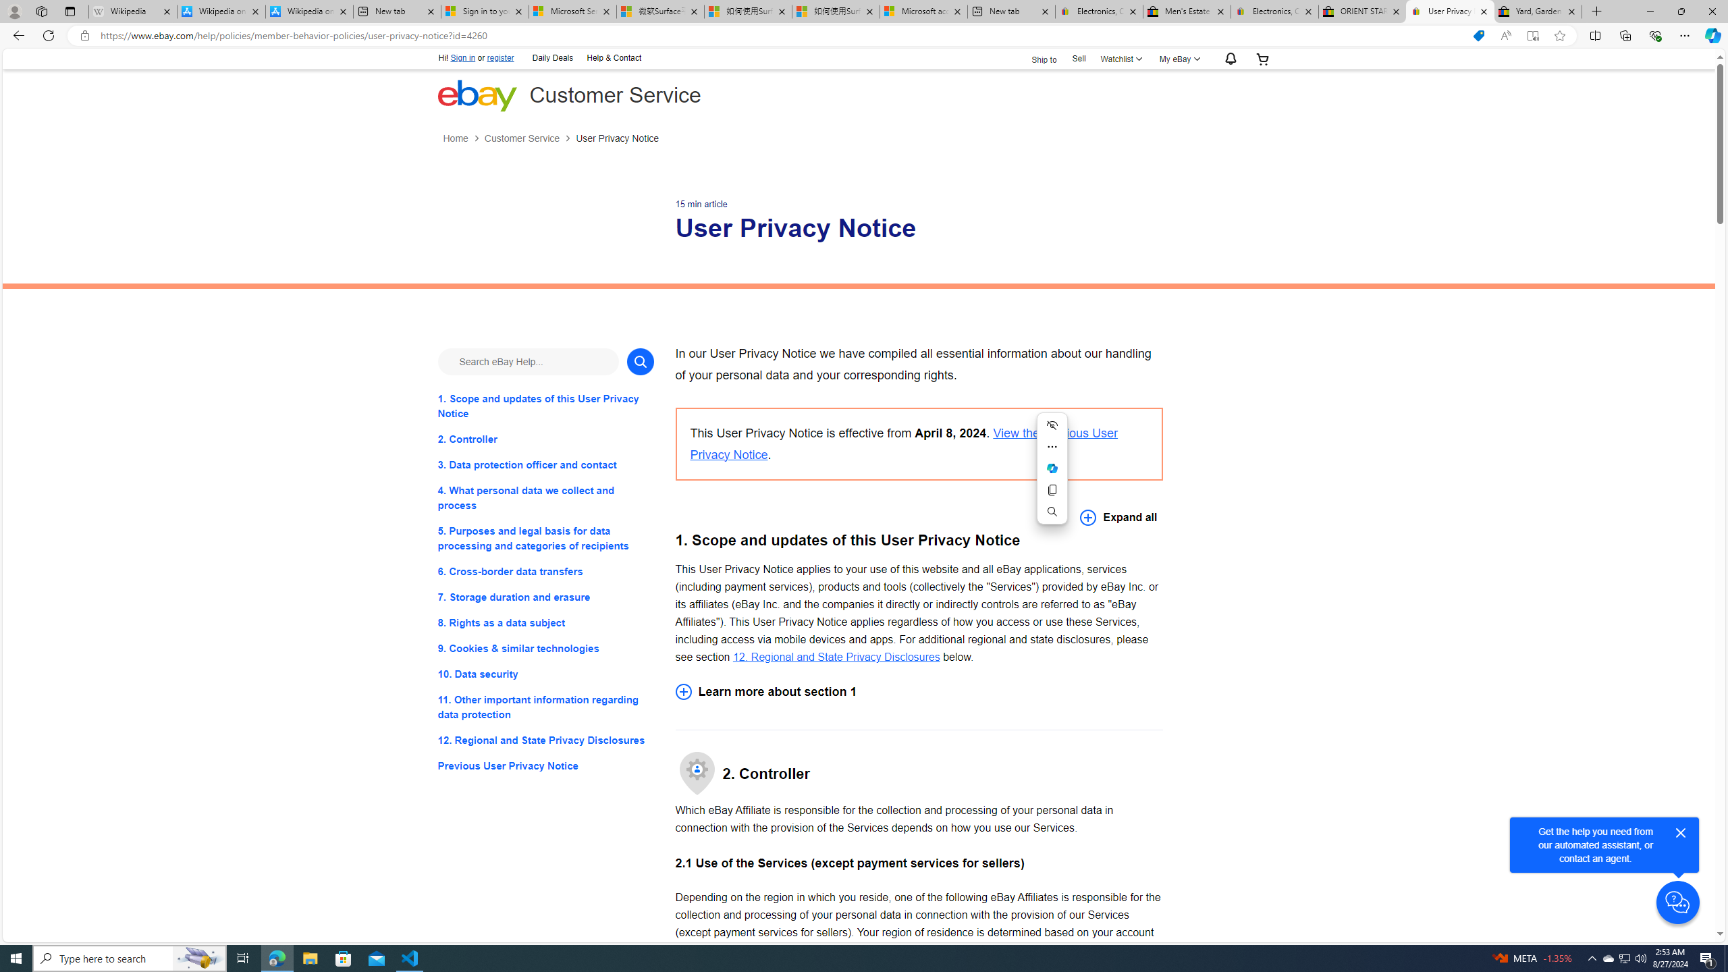  What do you see at coordinates (545, 597) in the screenshot?
I see `7. Storage duration and erasure` at bounding box center [545, 597].